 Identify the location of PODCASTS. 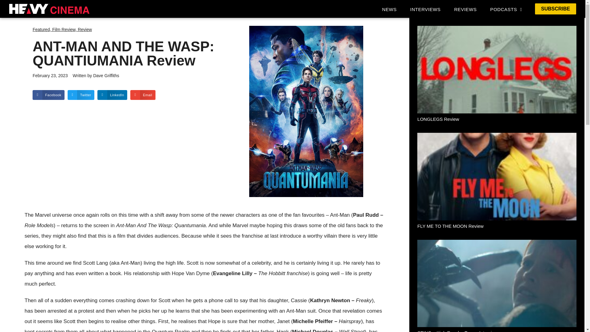
(506, 9).